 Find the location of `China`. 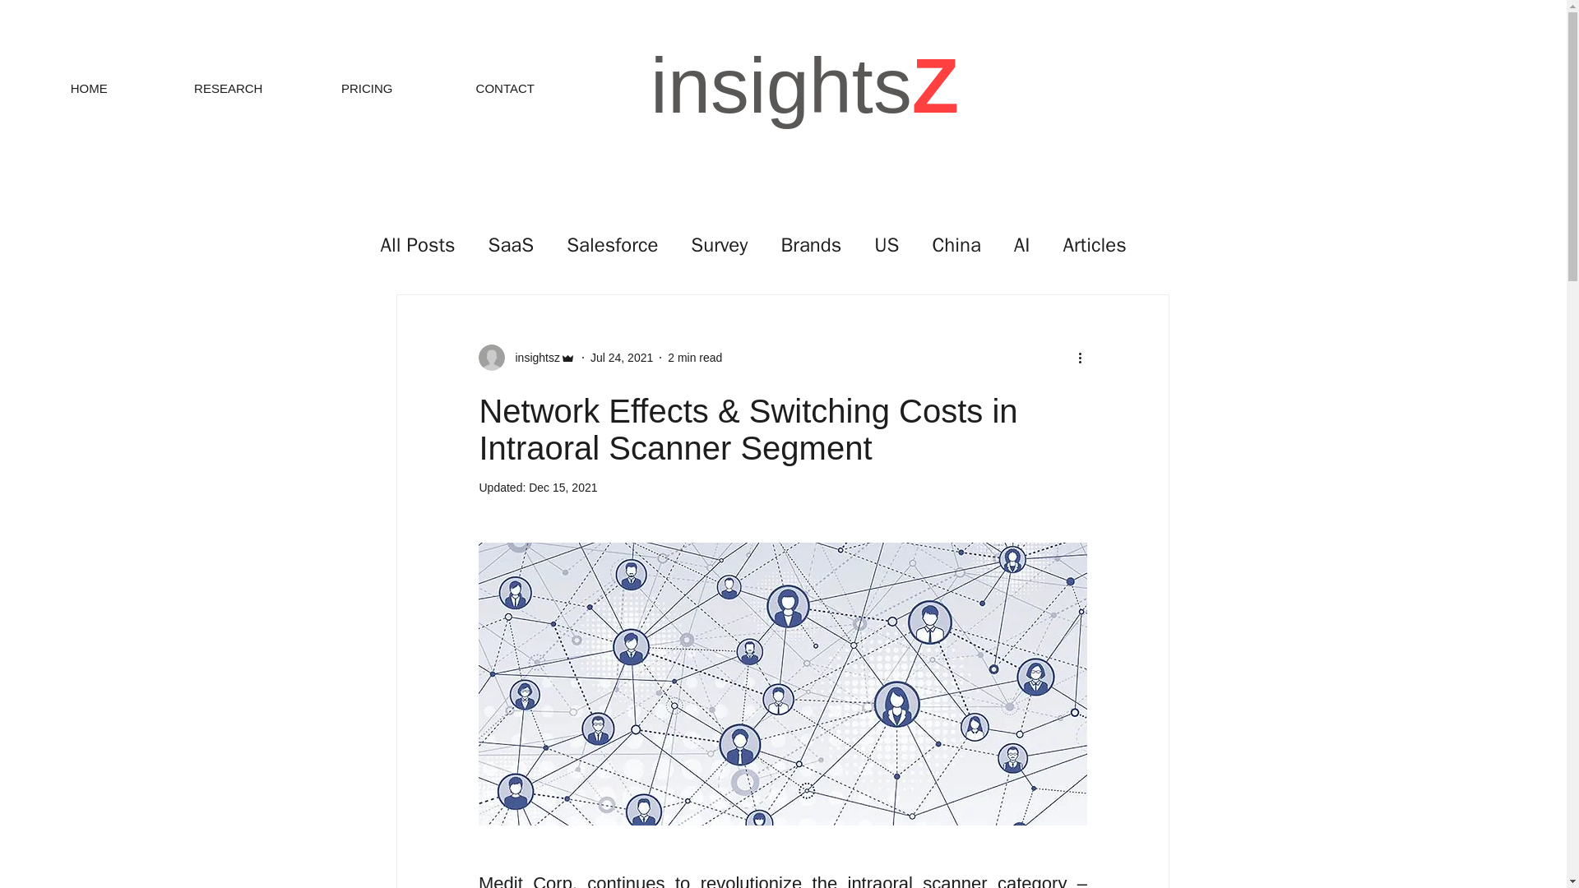

China is located at coordinates (956, 245).